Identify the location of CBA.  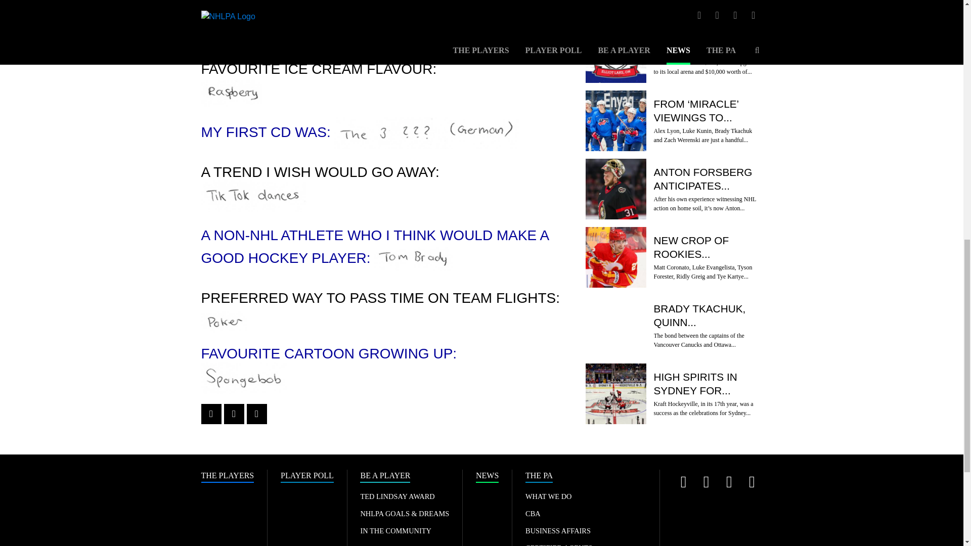
(533, 513).